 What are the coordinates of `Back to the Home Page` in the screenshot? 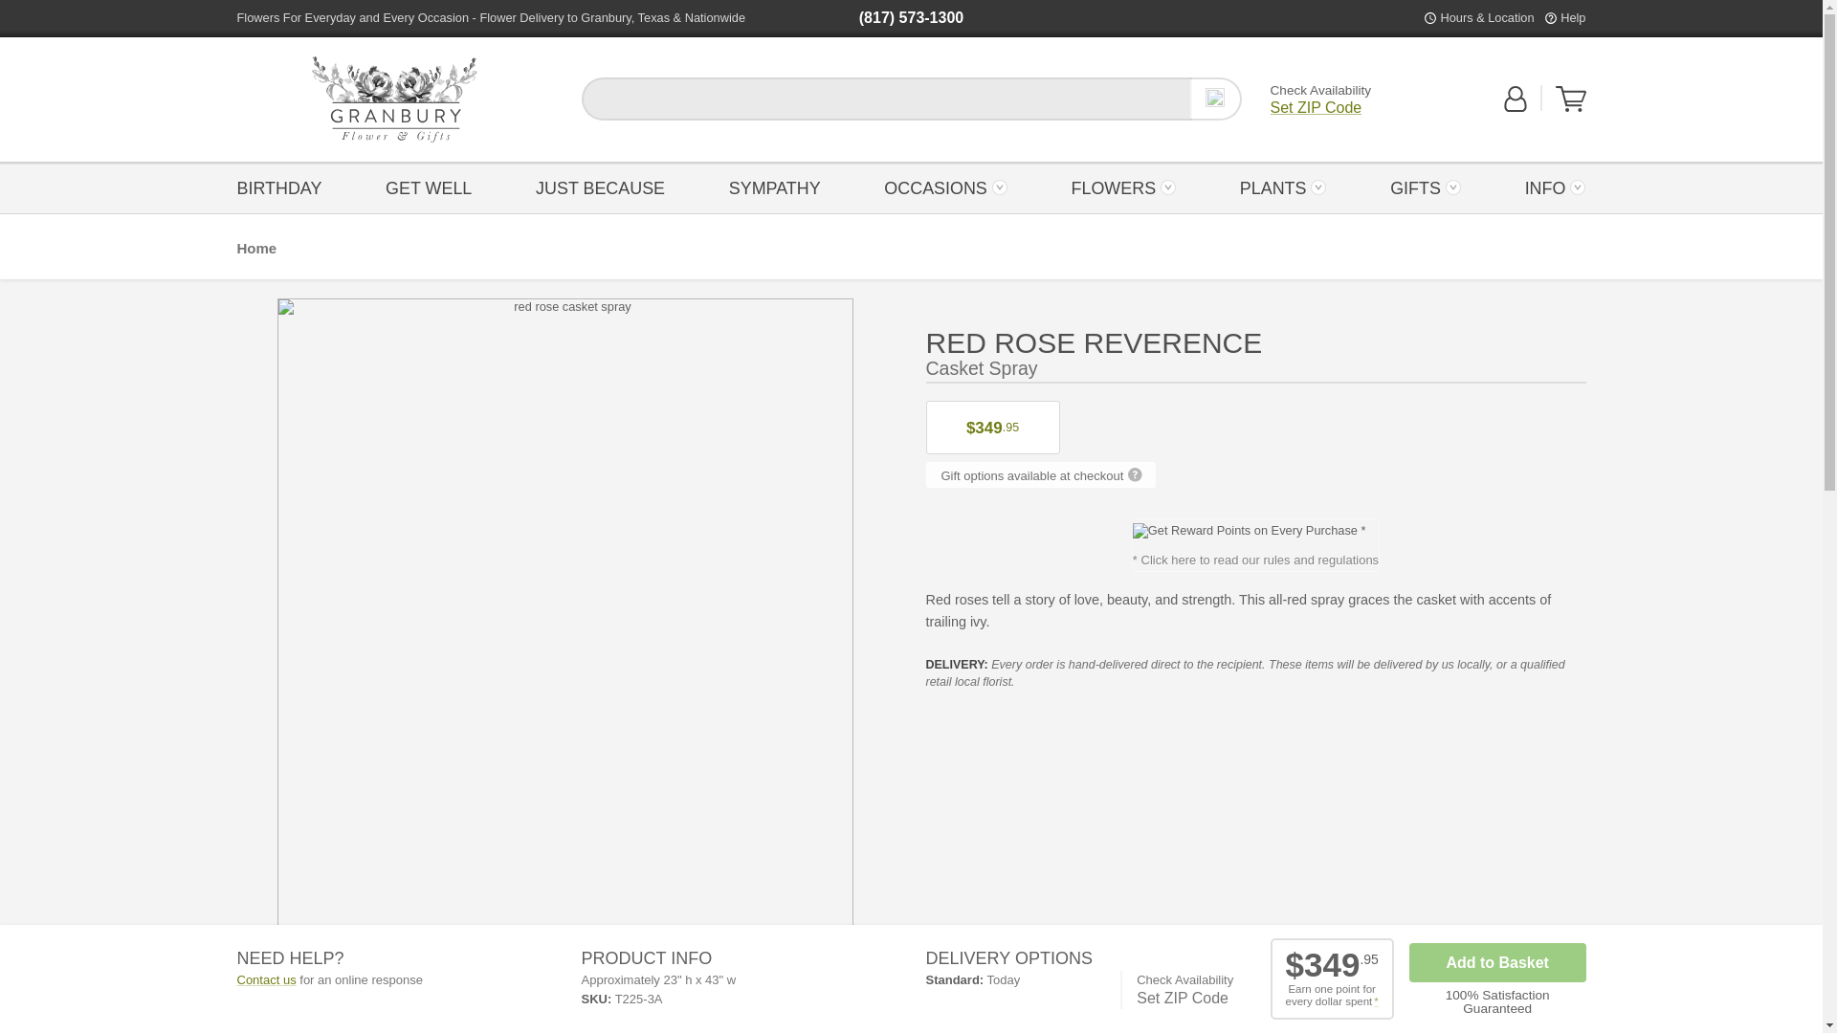 It's located at (394, 99).